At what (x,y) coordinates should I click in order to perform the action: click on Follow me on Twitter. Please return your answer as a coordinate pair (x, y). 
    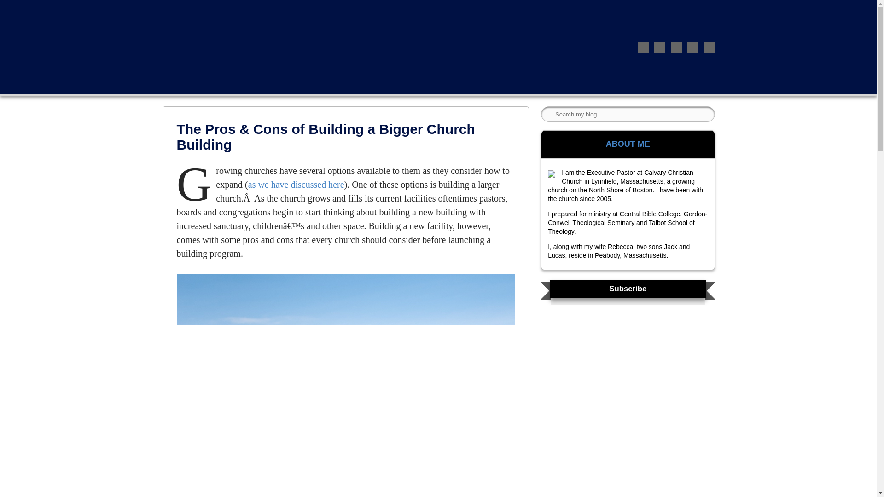
    Looking at the image, I should click on (643, 47).